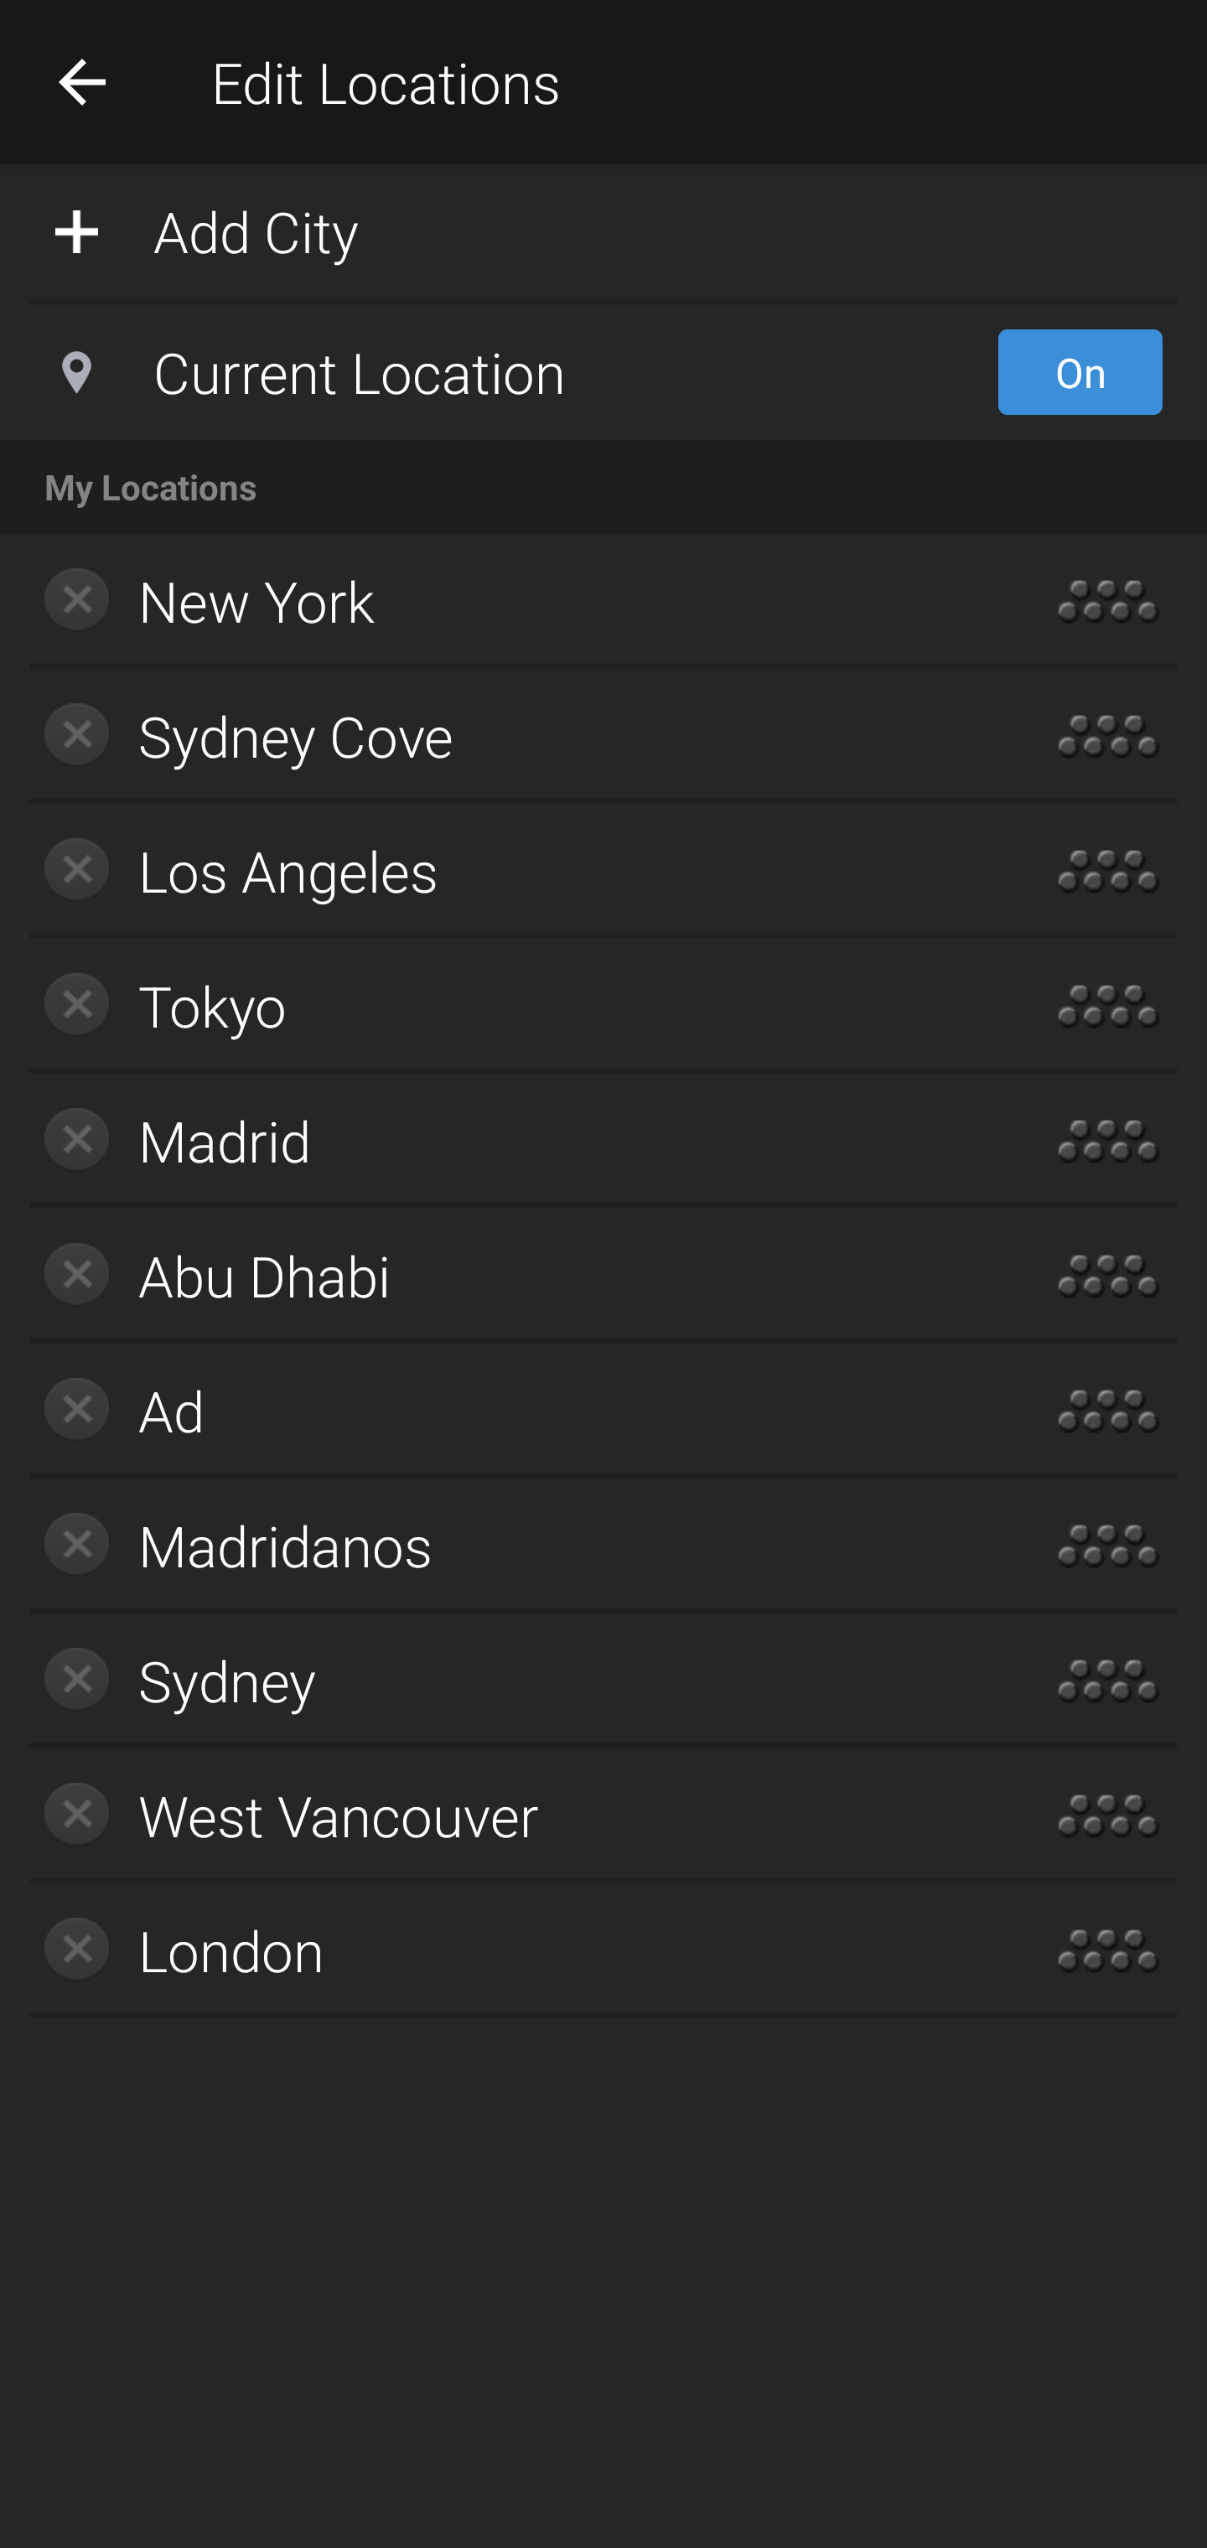 The image size is (1207, 2548). Describe the element at coordinates (506, 736) in the screenshot. I see `Delete: Sydney Cove Sydney Cove` at that location.